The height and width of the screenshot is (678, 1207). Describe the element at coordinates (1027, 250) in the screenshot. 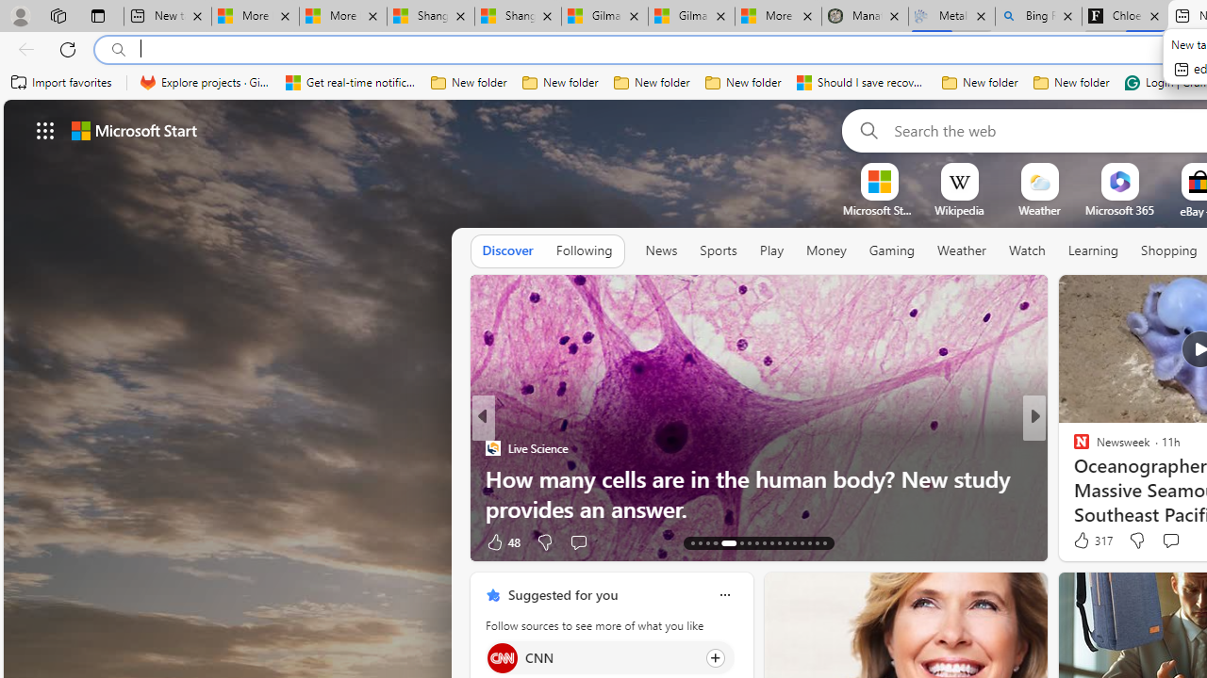

I see `Watch` at that location.